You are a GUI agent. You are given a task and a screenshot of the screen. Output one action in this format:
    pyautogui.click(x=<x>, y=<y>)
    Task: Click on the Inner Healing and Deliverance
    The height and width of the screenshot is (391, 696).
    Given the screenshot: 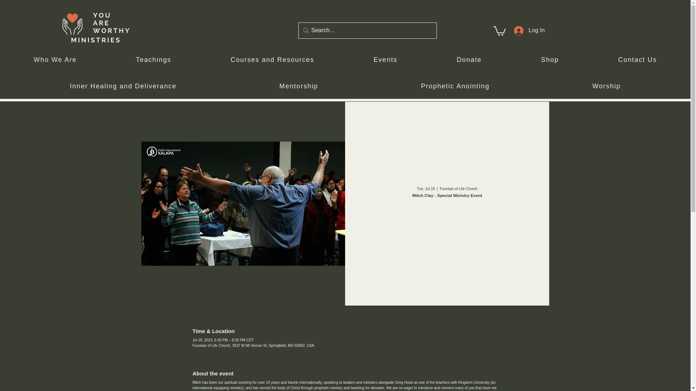 What is the action you would take?
    pyautogui.click(x=123, y=87)
    